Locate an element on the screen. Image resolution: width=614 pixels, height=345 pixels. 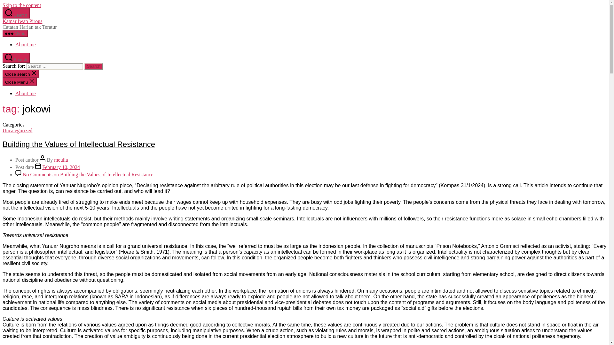
Close search is located at coordinates (20, 73).